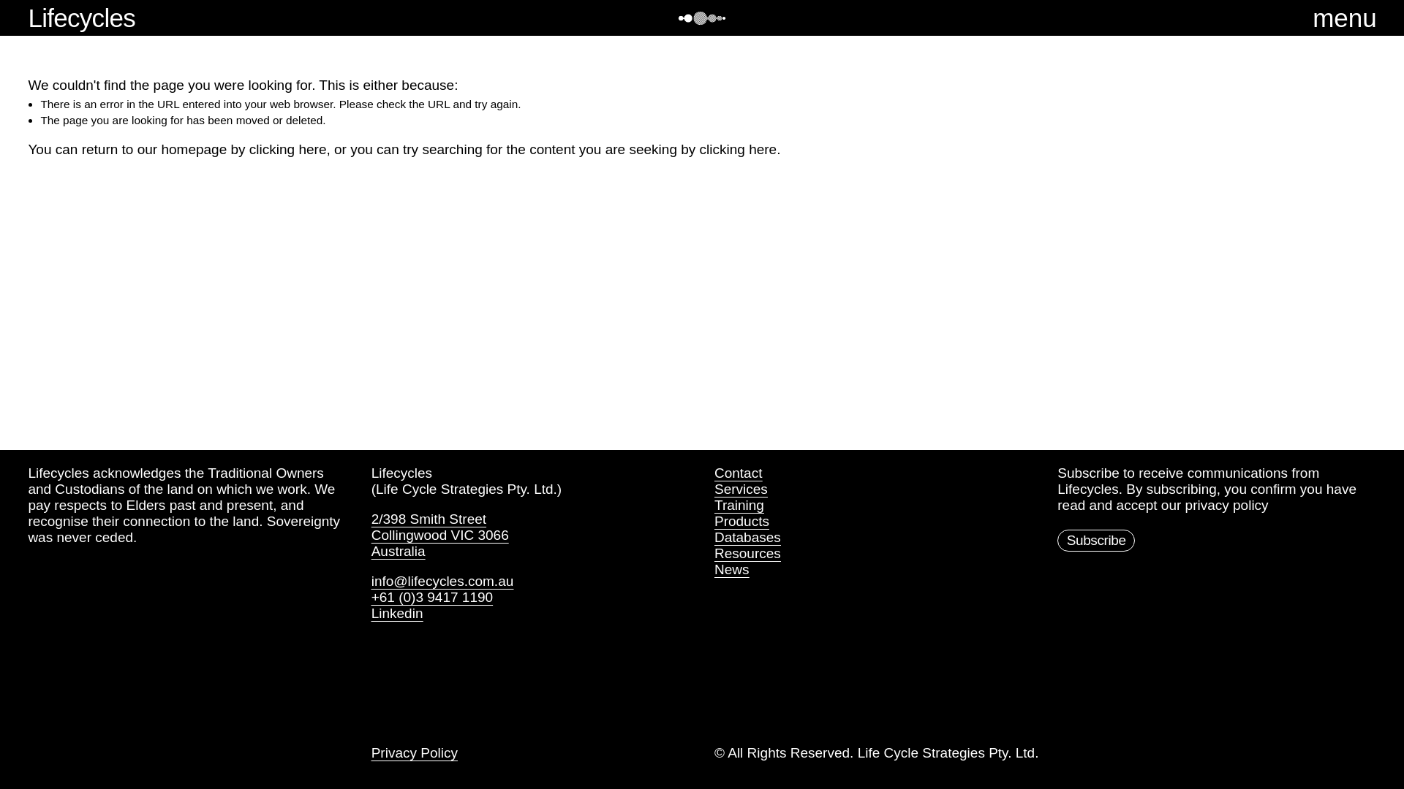 This screenshot has width=1404, height=789. Describe the element at coordinates (747, 554) in the screenshot. I see `Resources` at that location.